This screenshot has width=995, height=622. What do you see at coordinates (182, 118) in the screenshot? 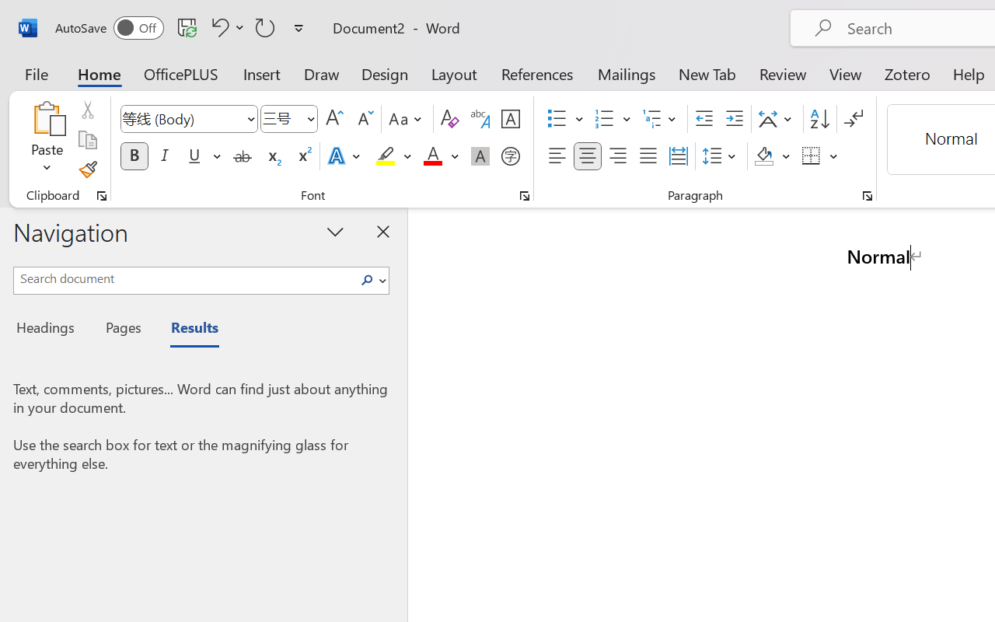
I see `Font` at bounding box center [182, 118].